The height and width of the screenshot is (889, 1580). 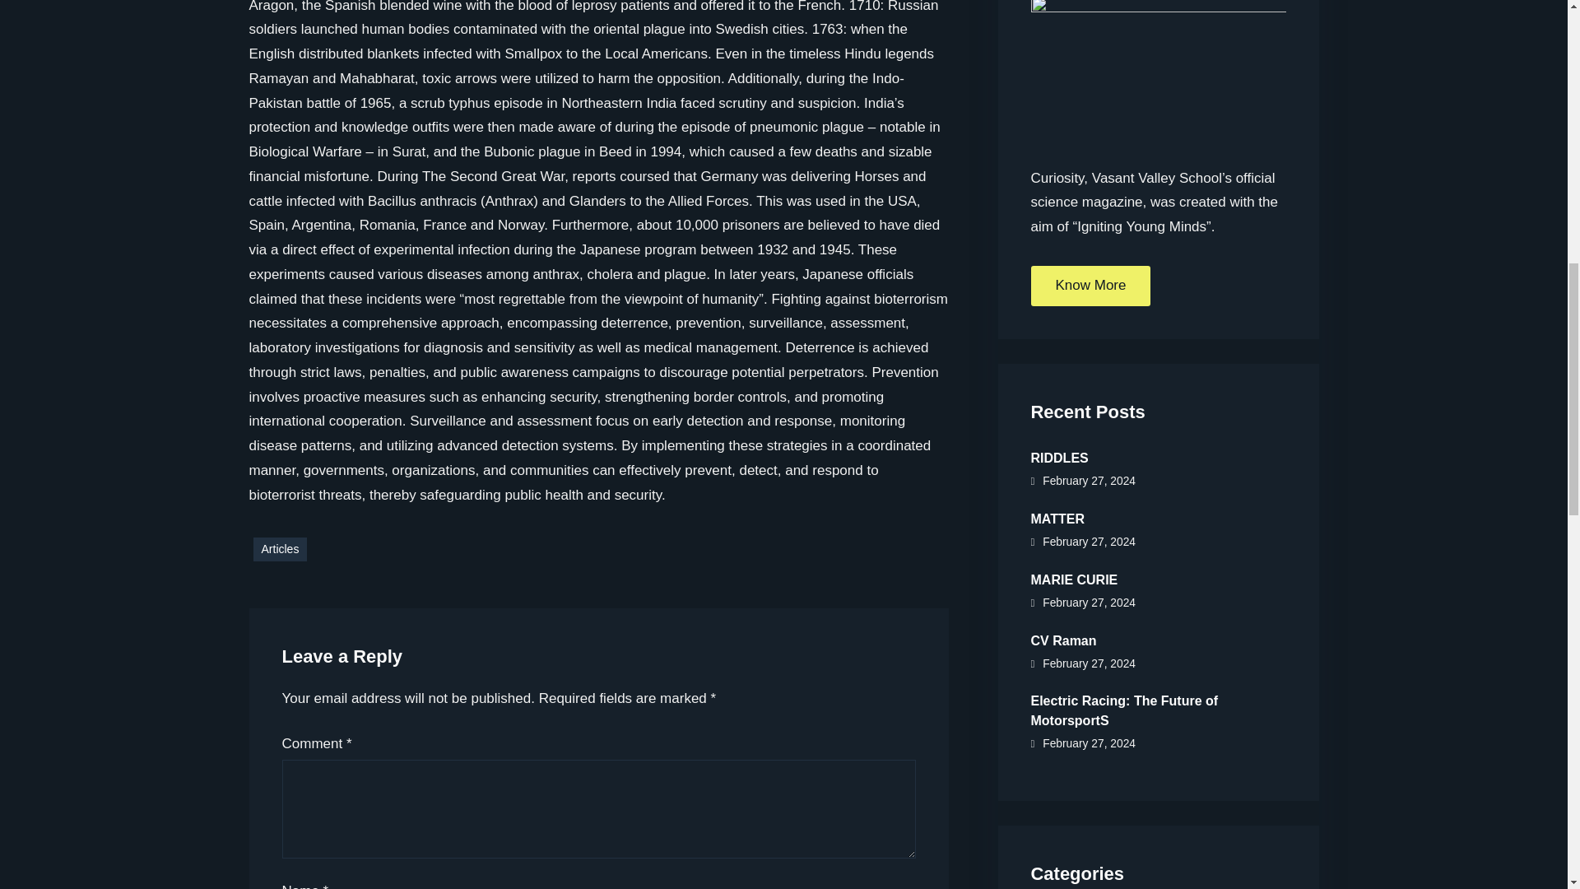 I want to click on RIDDLES, so click(x=1157, y=456).